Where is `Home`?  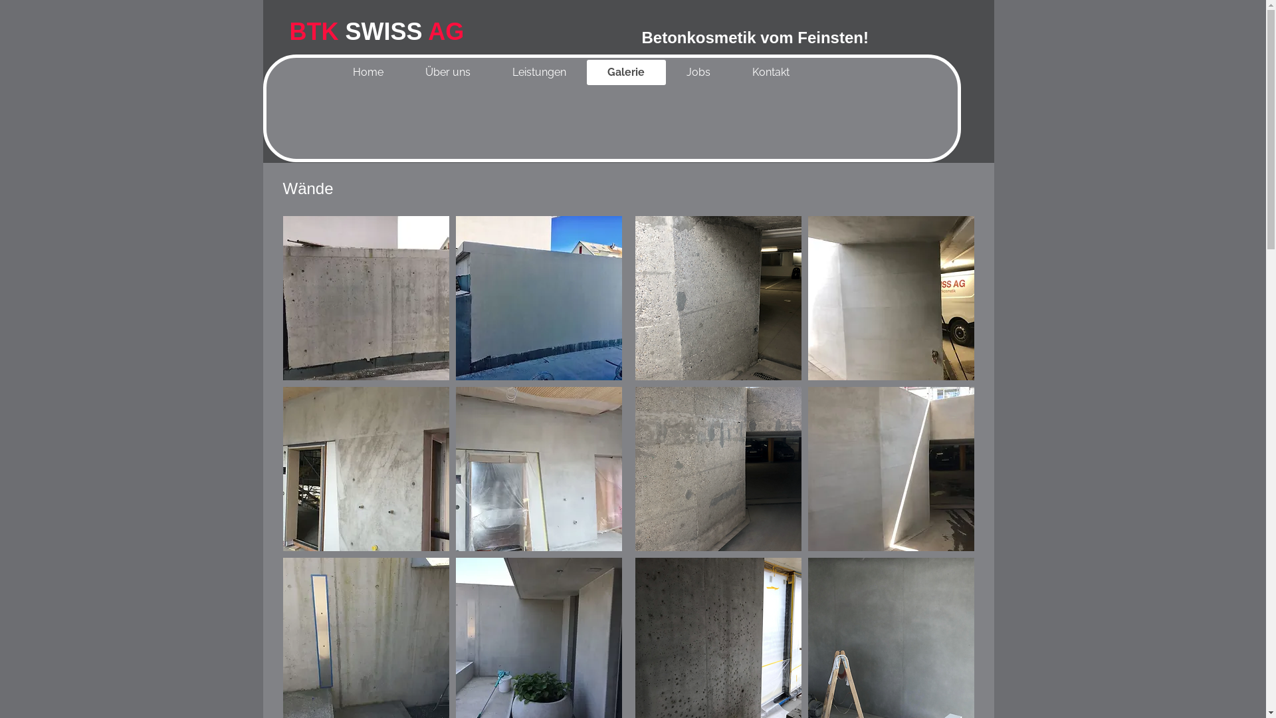 Home is located at coordinates (368, 72).